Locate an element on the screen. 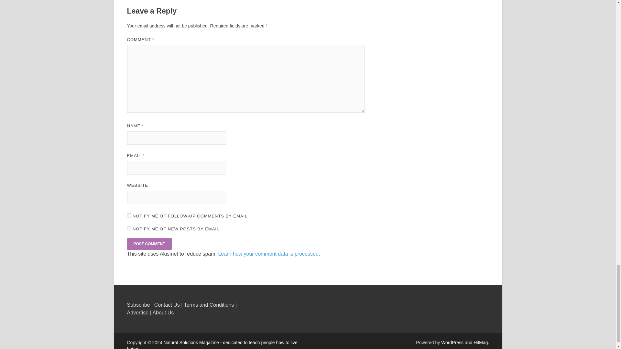  Post Comment is located at coordinates (149, 244).